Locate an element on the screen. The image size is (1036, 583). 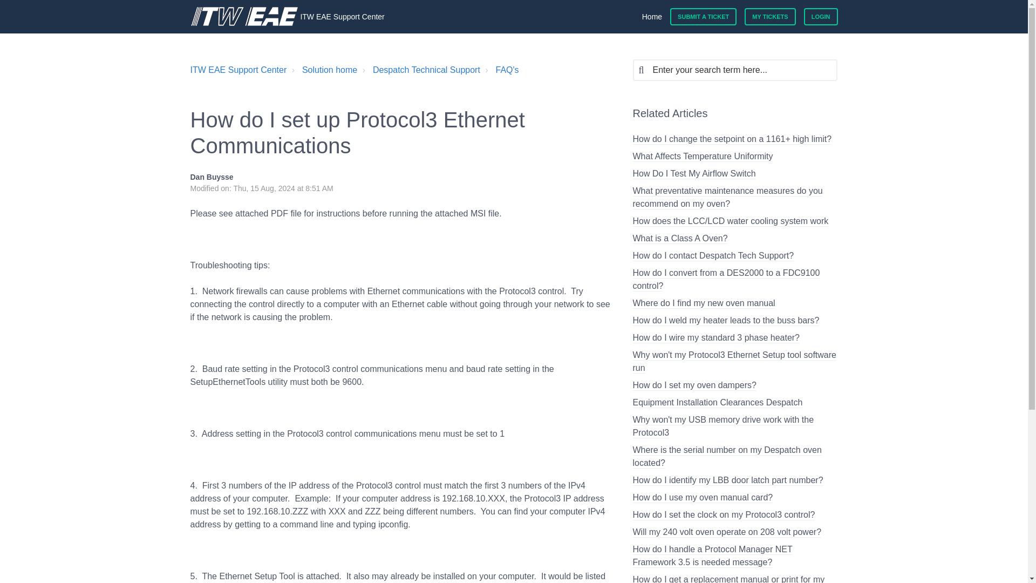
How do I weld my heater leads to the buss bars? is located at coordinates (725, 321).